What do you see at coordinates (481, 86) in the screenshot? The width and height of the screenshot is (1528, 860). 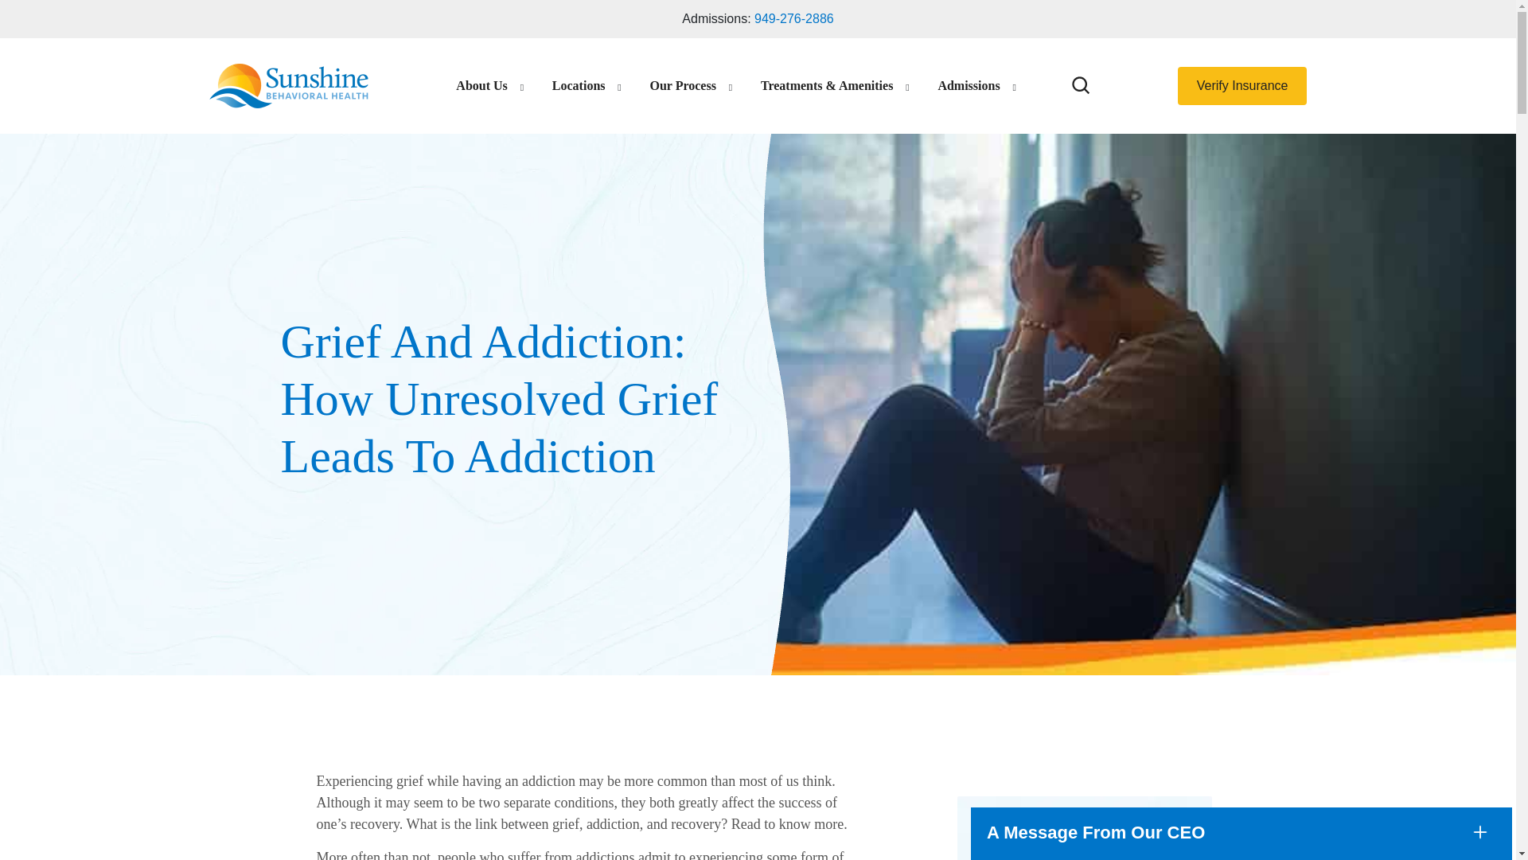 I see `About Us` at bounding box center [481, 86].